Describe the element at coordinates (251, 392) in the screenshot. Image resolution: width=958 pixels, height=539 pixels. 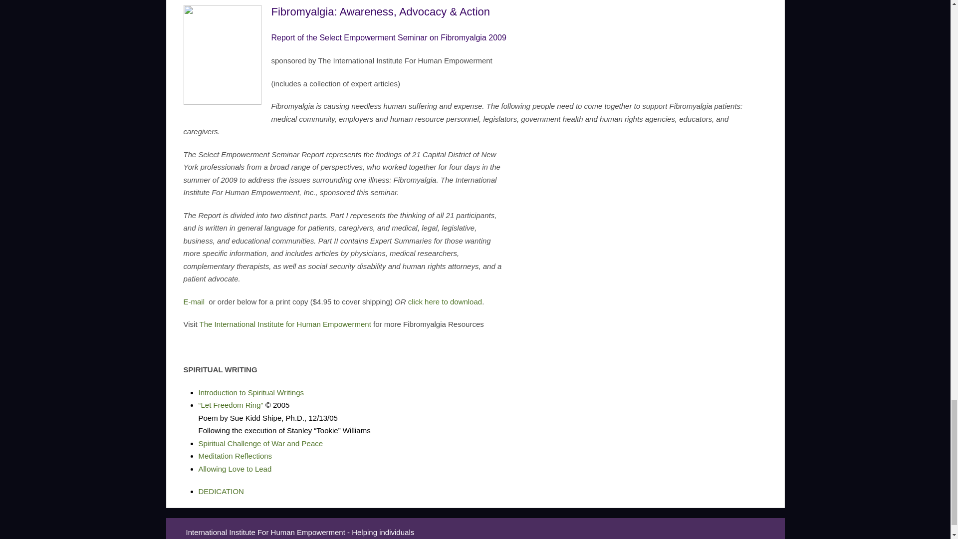
I see `Introduction to Spiritual Writings` at that location.